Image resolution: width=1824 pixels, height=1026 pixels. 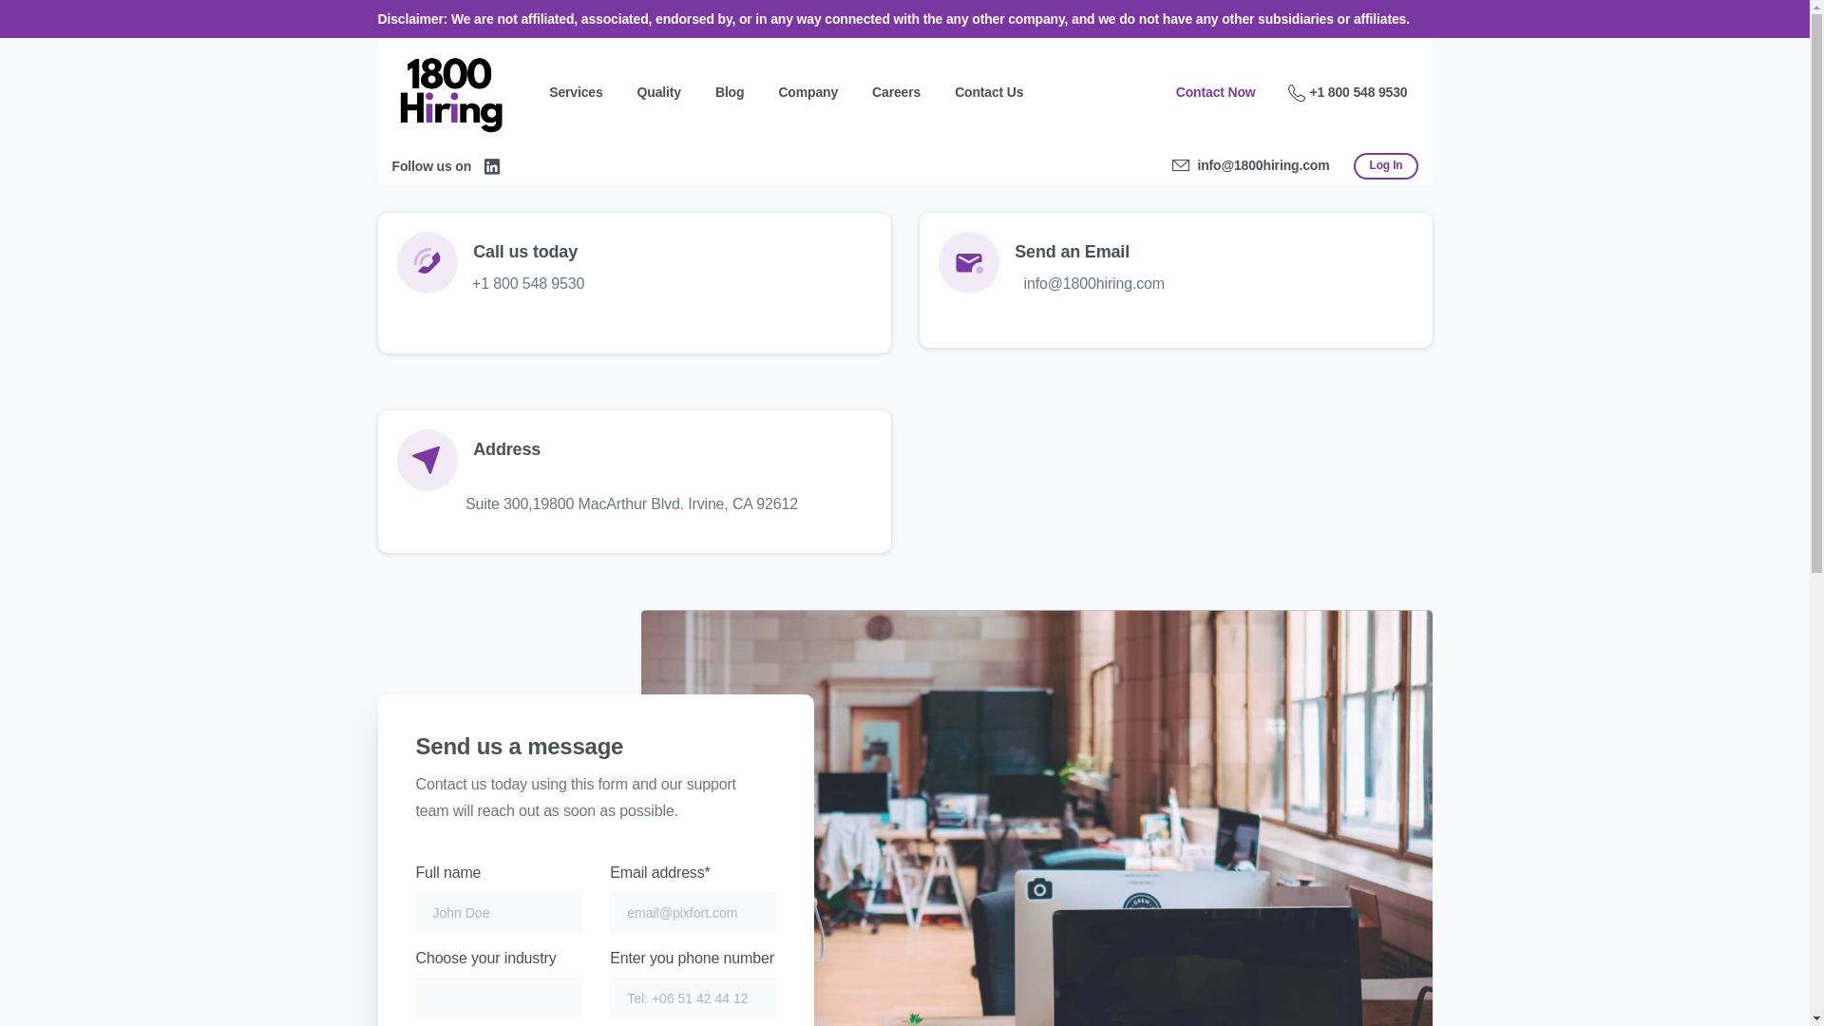 What do you see at coordinates (807, 93) in the screenshot?
I see `Company` at bounding box center [807, 93].